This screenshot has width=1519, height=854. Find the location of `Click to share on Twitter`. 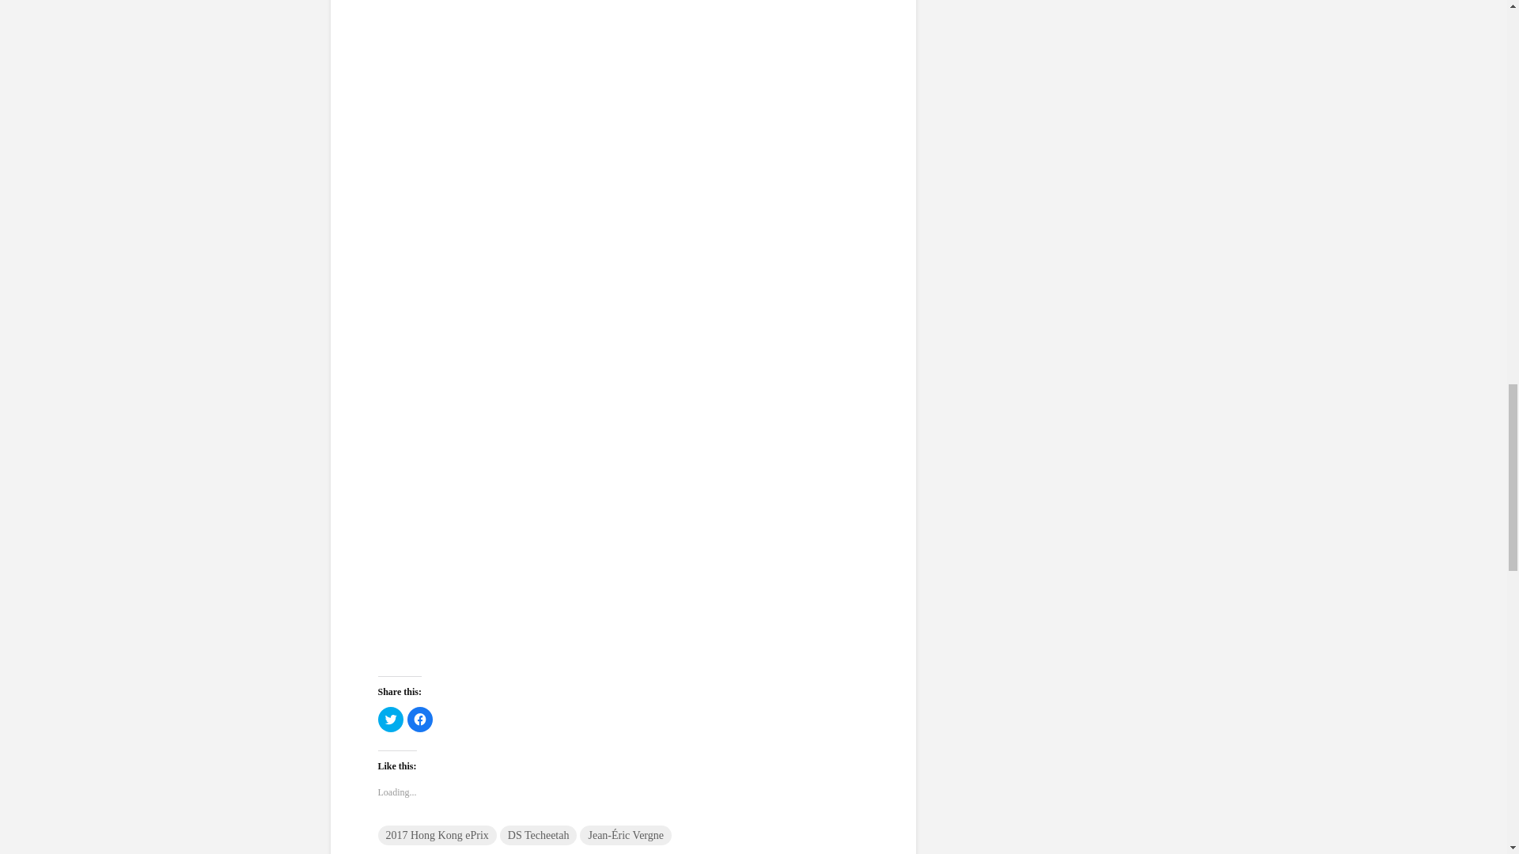

Click to share on Twitter is located at coordinates (391, 720).